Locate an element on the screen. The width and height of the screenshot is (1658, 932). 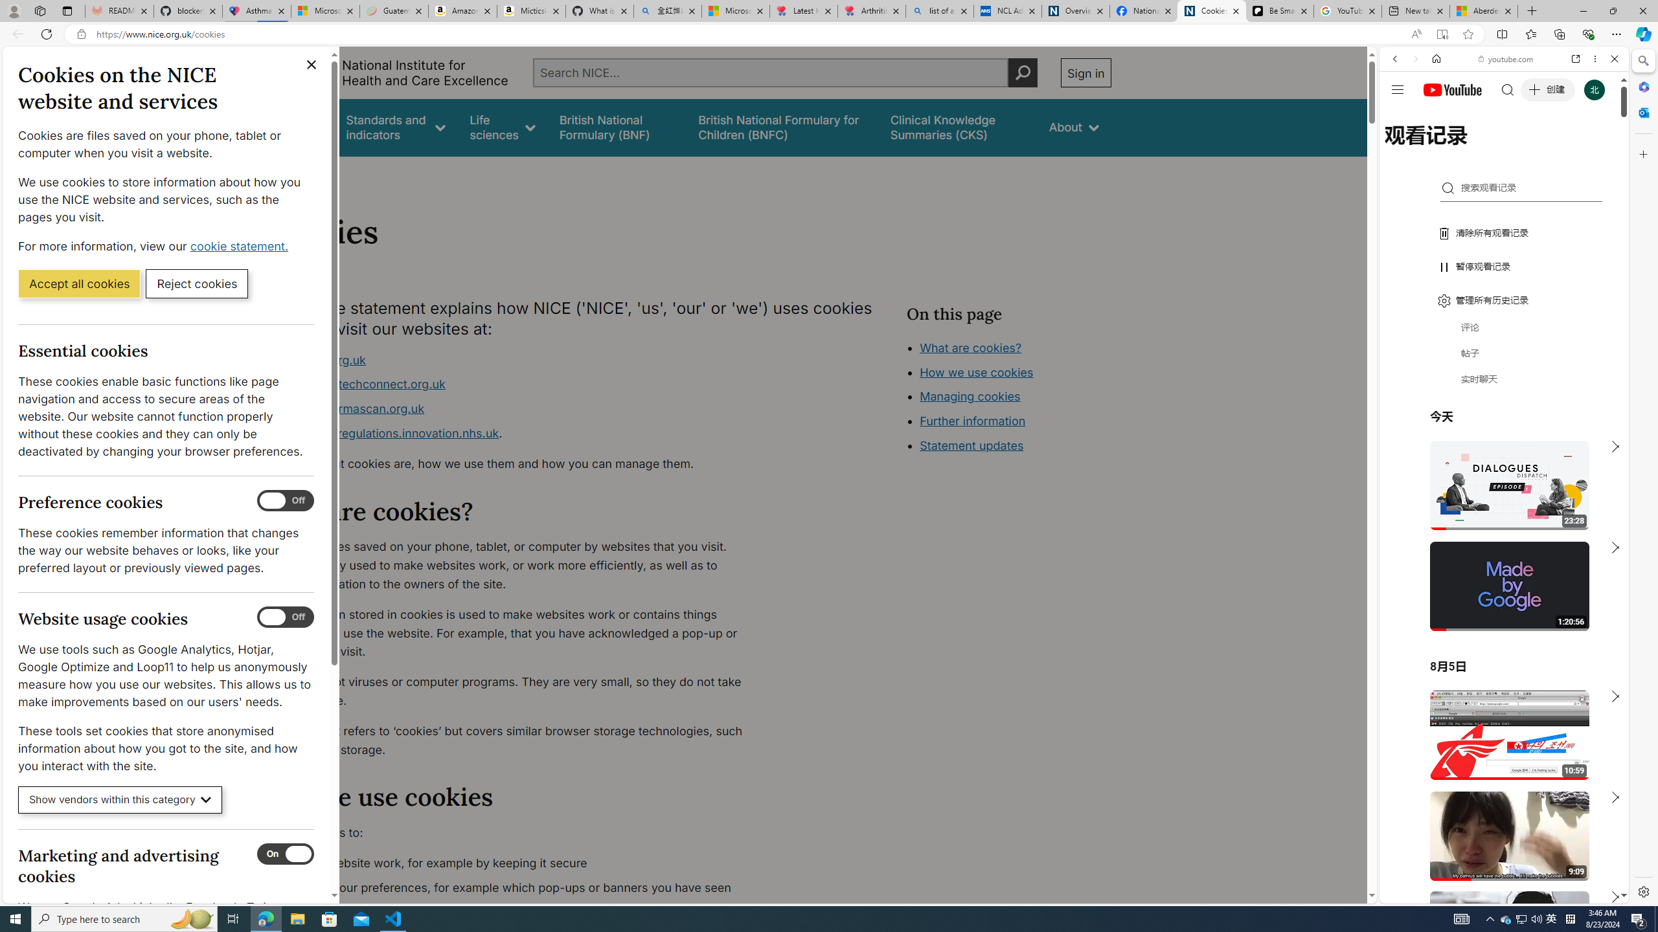
US[ju] is located at coordinates (1422, 893).